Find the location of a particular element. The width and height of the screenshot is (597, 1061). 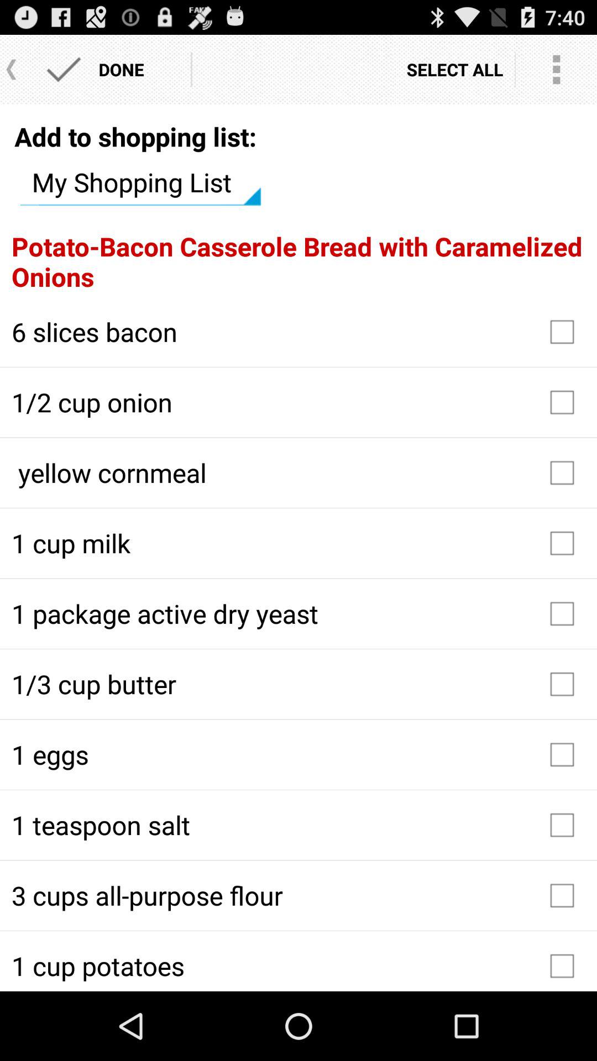

flip until 6 slices bacon item is located at coordinates (298, 332).